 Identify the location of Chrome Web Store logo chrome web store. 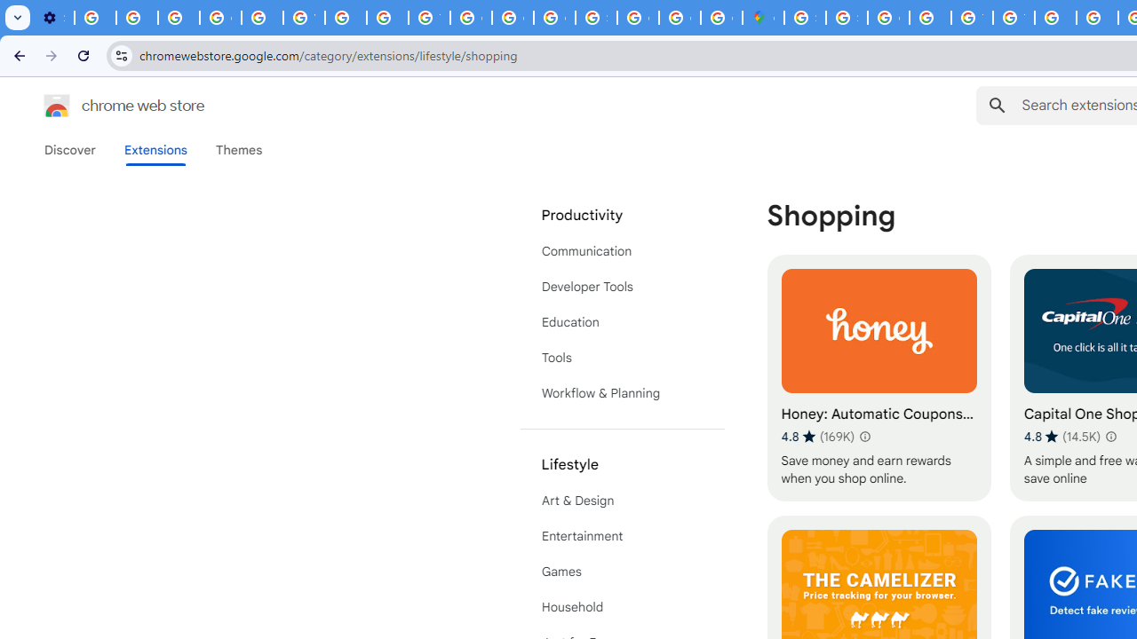
(105, 105).